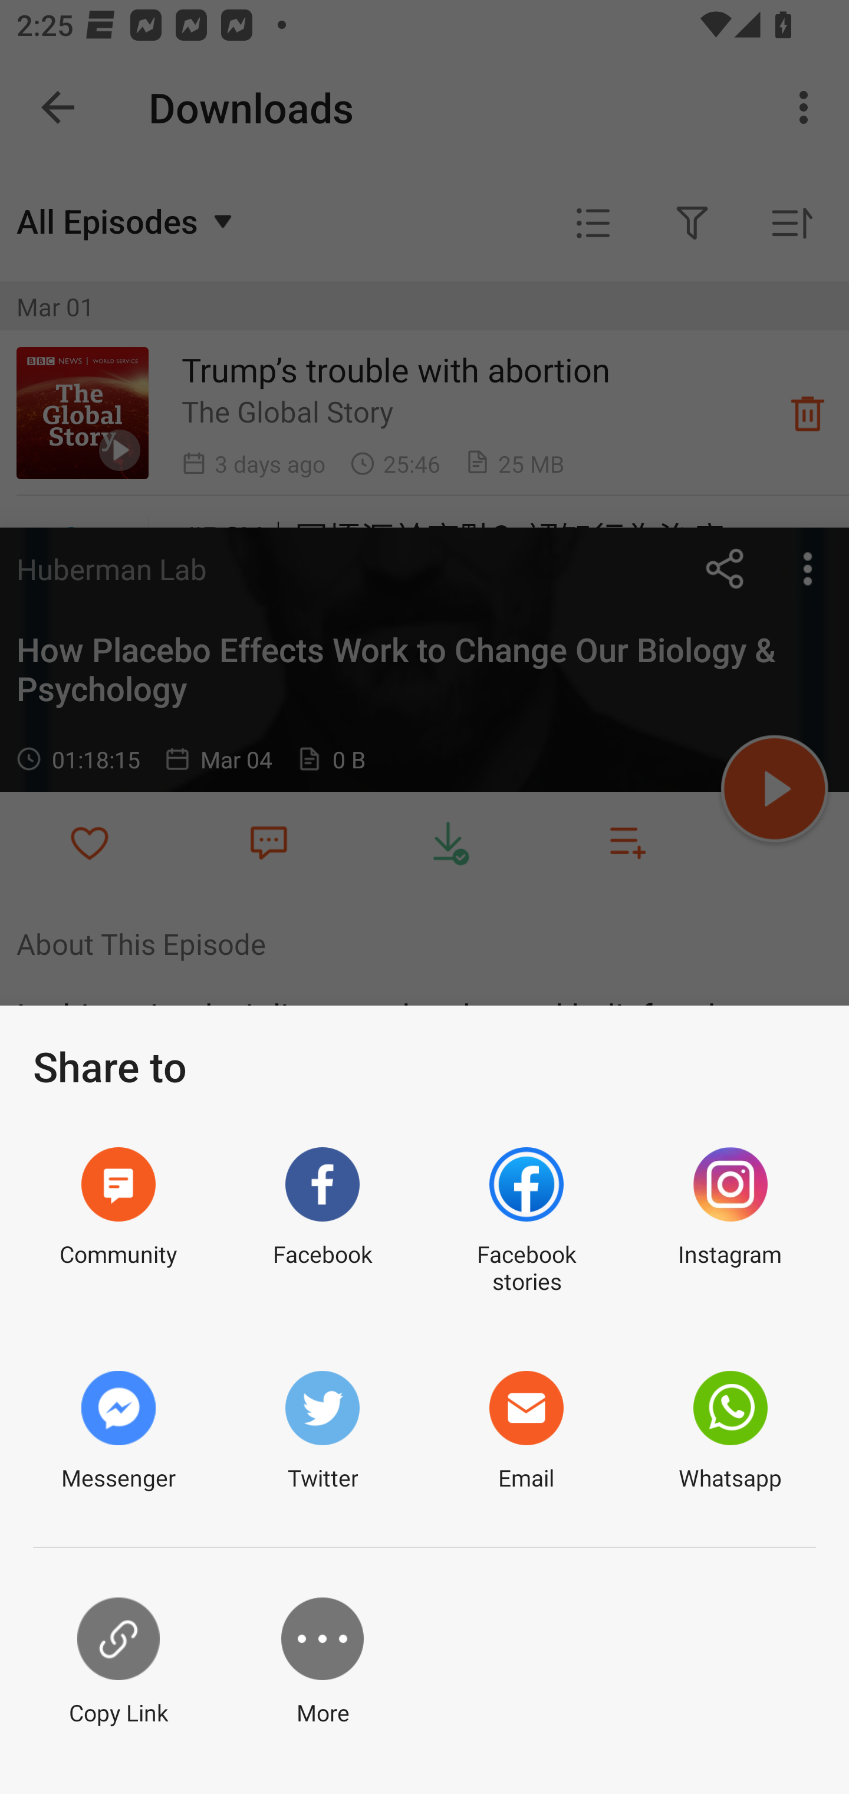  Describe the element at coordinates (118, 1222) in the screenshot. I see `Community` at that location.